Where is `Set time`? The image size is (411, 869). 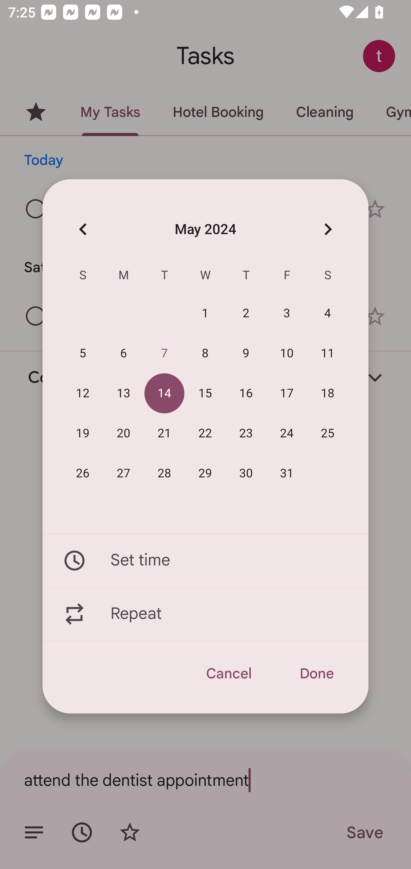
Set time is located at coordinates (205, 560).